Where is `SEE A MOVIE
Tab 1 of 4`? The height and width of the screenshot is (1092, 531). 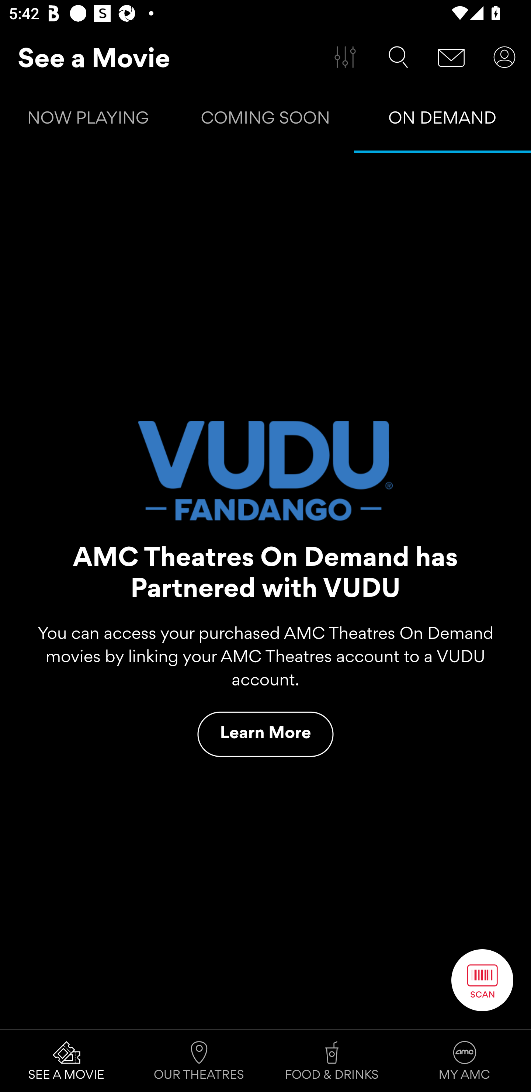 SEE A MOVIE
Tab 1 of 4 is located at coordinates (66, 1061).